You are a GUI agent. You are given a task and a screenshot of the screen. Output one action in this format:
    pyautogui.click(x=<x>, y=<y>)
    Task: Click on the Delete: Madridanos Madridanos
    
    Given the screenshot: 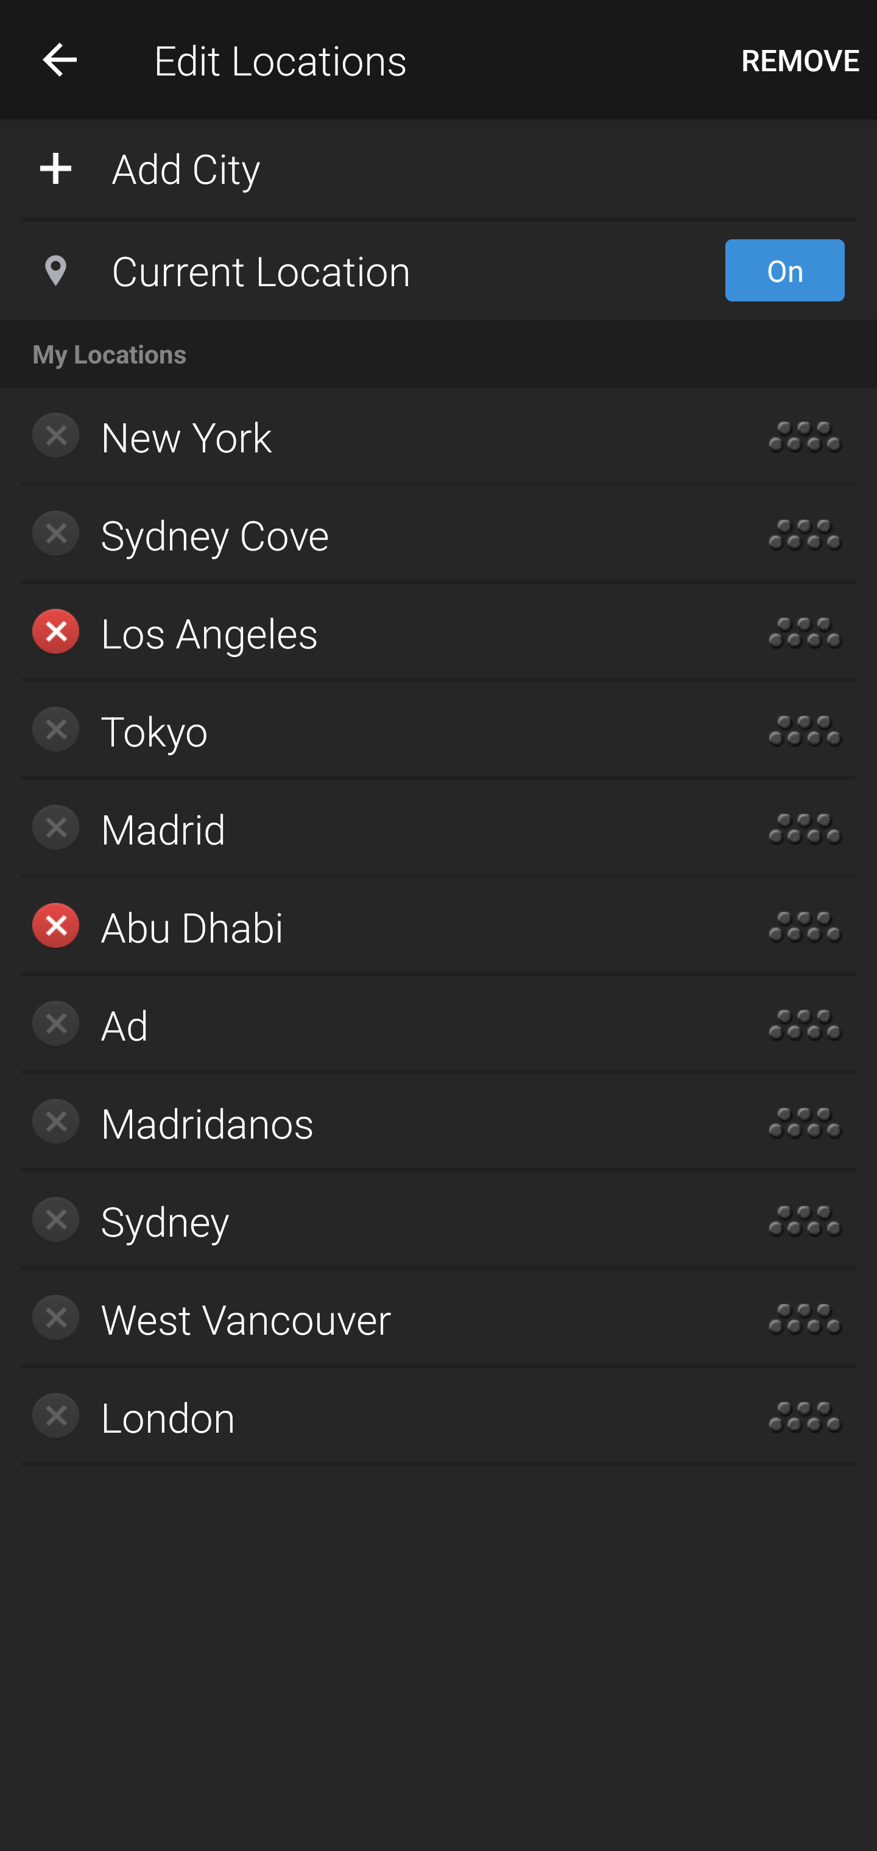 What is the action you would take?
    pyautogui.click(x=368, y=1122)
    